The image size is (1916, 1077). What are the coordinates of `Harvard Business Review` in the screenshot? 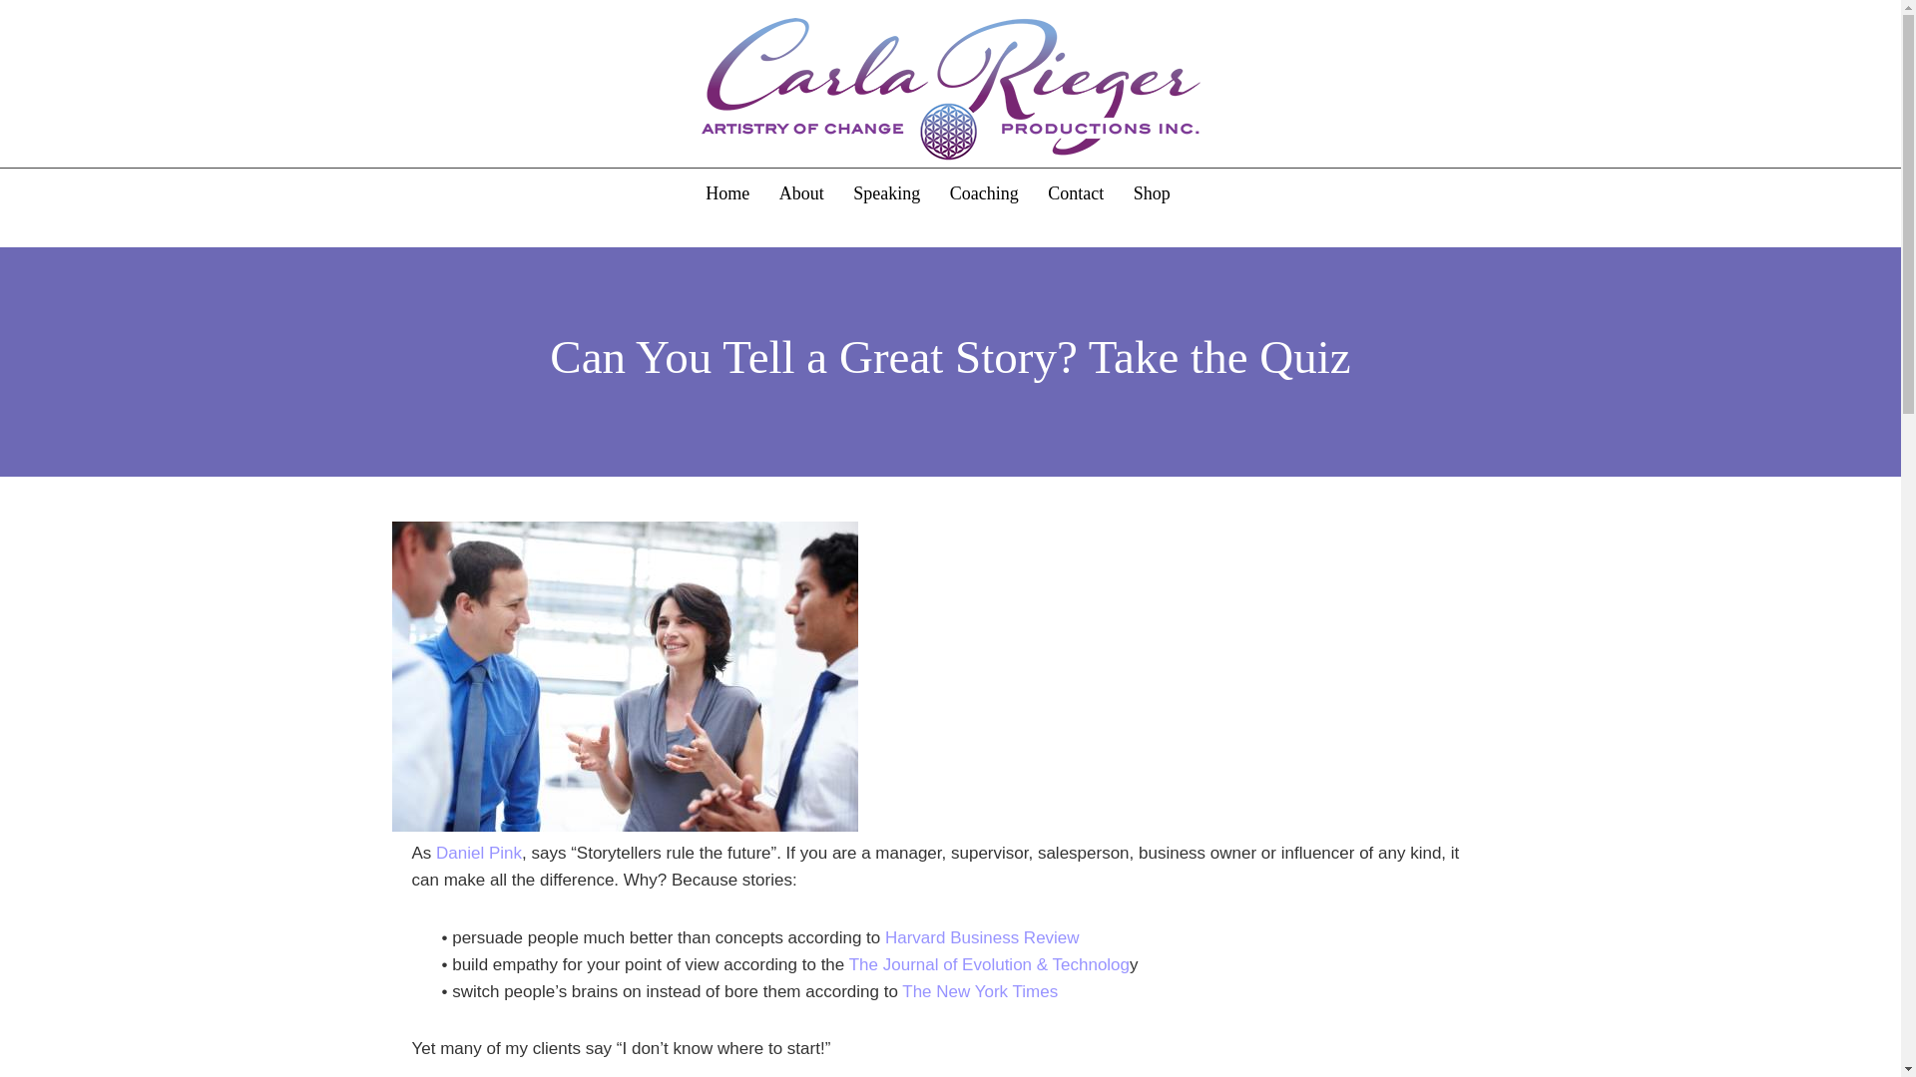 It's located at (982, 937).